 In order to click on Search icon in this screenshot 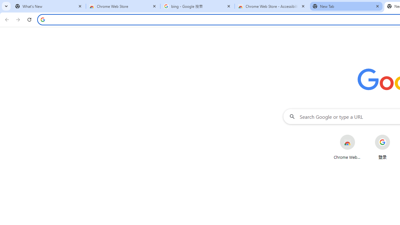, I will do `click(42, 19)`.